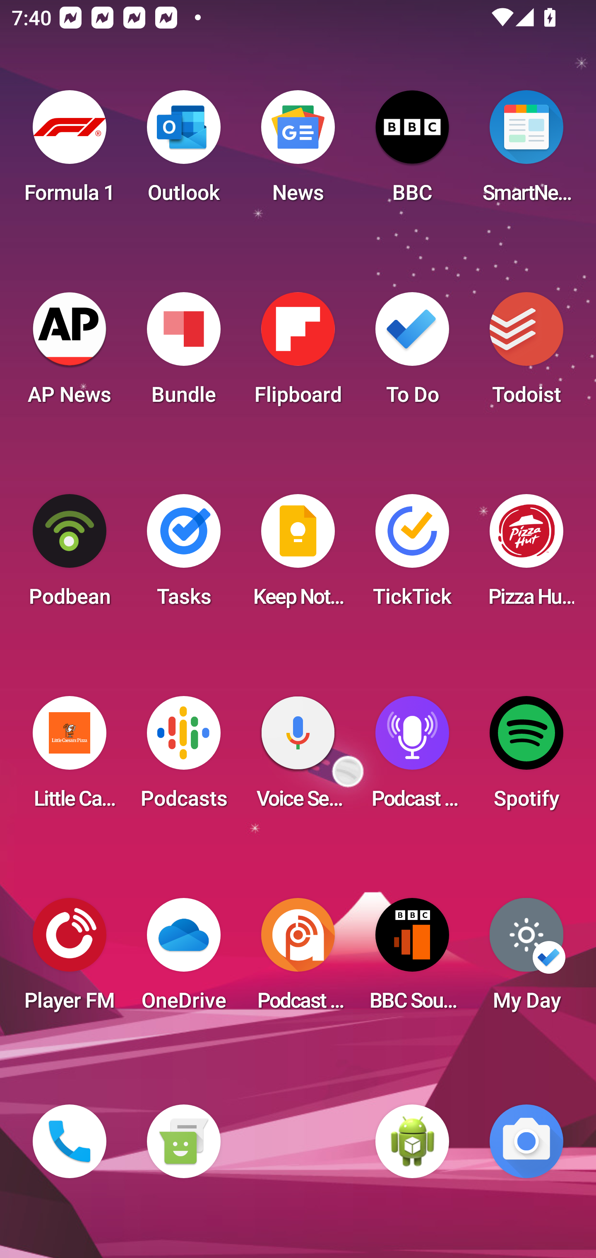  I want to click on Podcast Addict, so click(298, 959).